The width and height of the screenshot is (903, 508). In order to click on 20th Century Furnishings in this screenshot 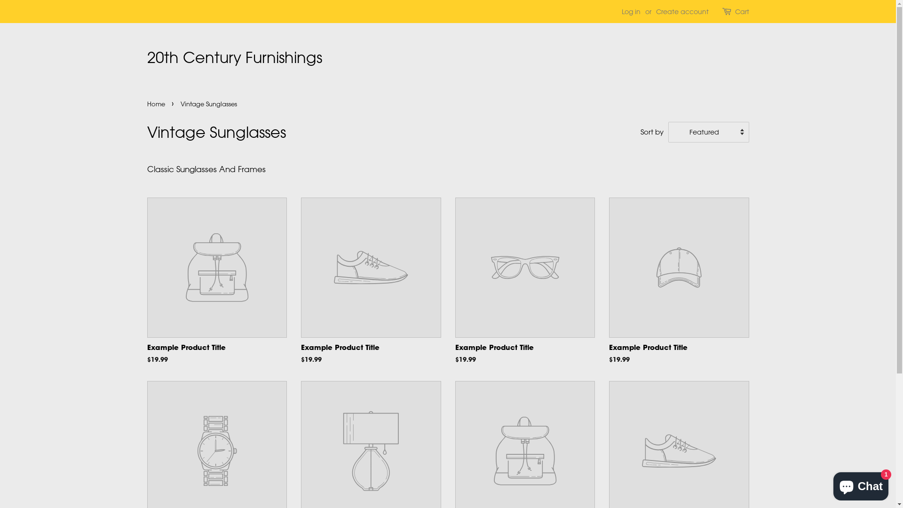, I will do `click(234, 57)`.